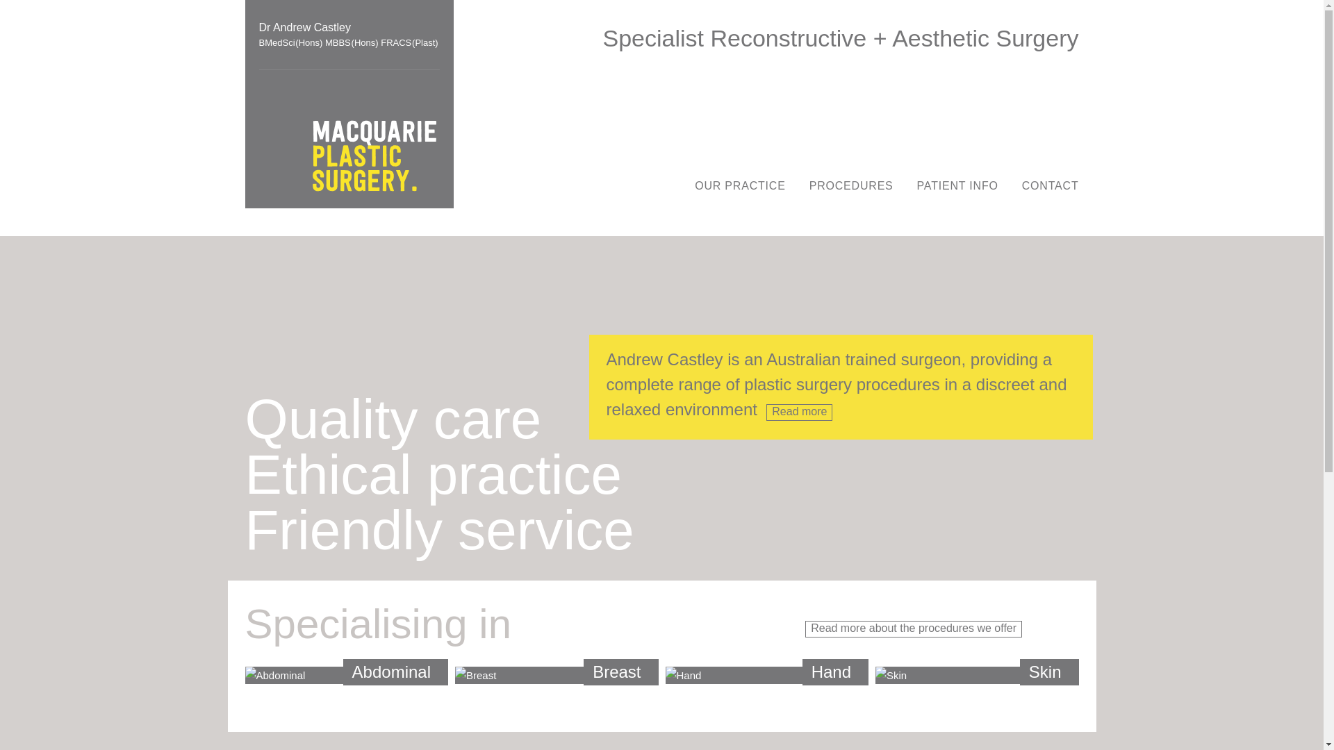 This screenshot has width=1334, height=750. I want to click on PATIENT INFO, so click(957, 186).